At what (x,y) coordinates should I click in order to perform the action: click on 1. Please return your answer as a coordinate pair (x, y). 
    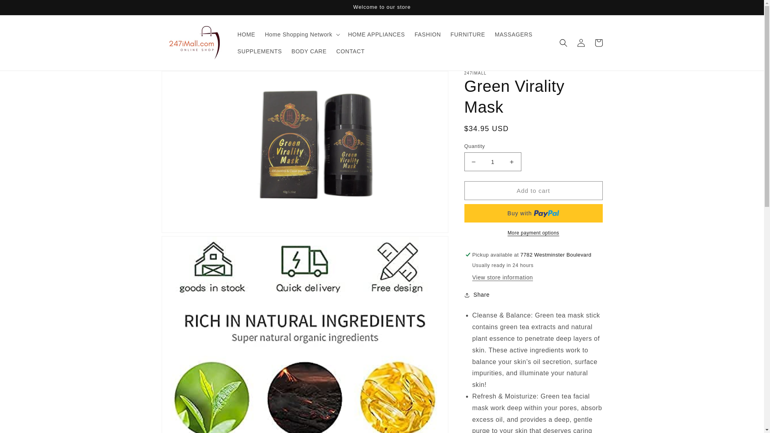
    Looking at the image, I should click on (492, 162).